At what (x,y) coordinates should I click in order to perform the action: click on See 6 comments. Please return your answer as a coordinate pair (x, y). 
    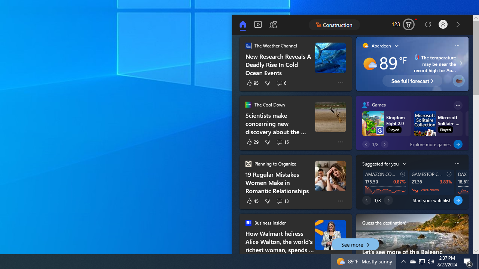
    Looking at the image, I should click on (281, 83).